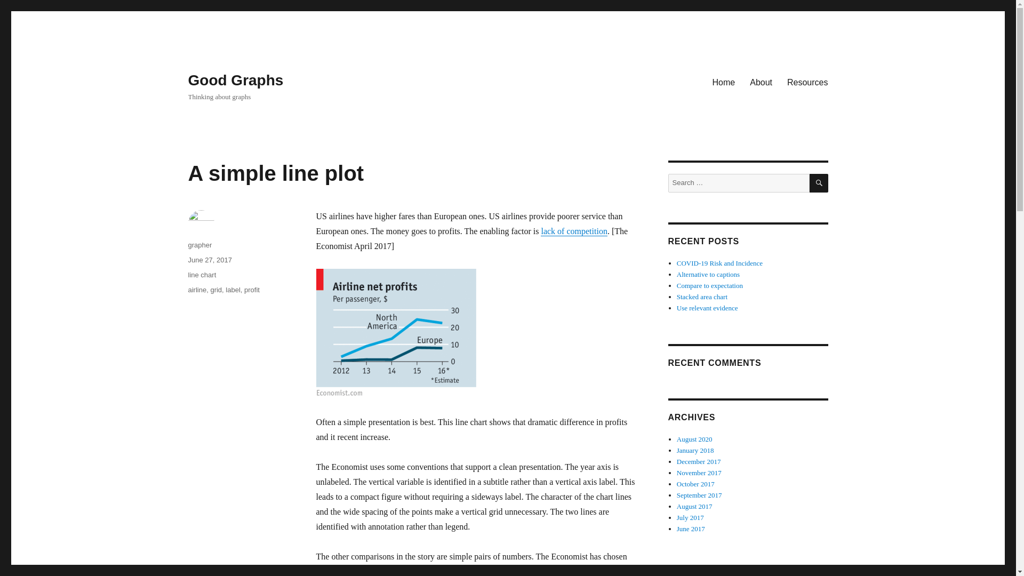  What do you see at coordinates (720, 263) in the screenshot?
I see `COVID-19 Risk and Incidence` at bounding box center [720, 263].